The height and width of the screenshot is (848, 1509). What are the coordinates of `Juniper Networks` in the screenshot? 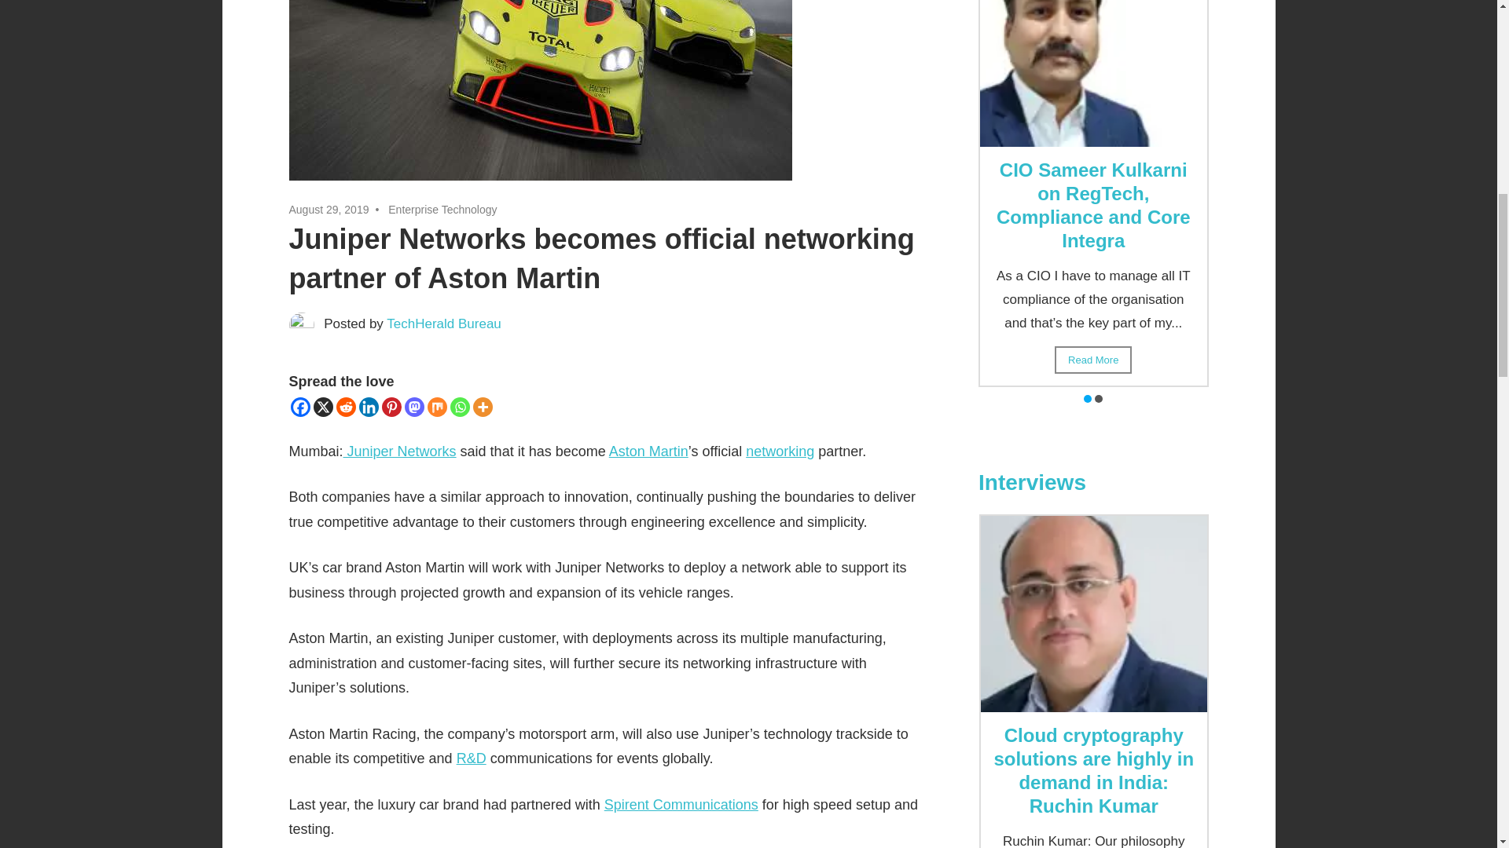 It's located at (400, 451).